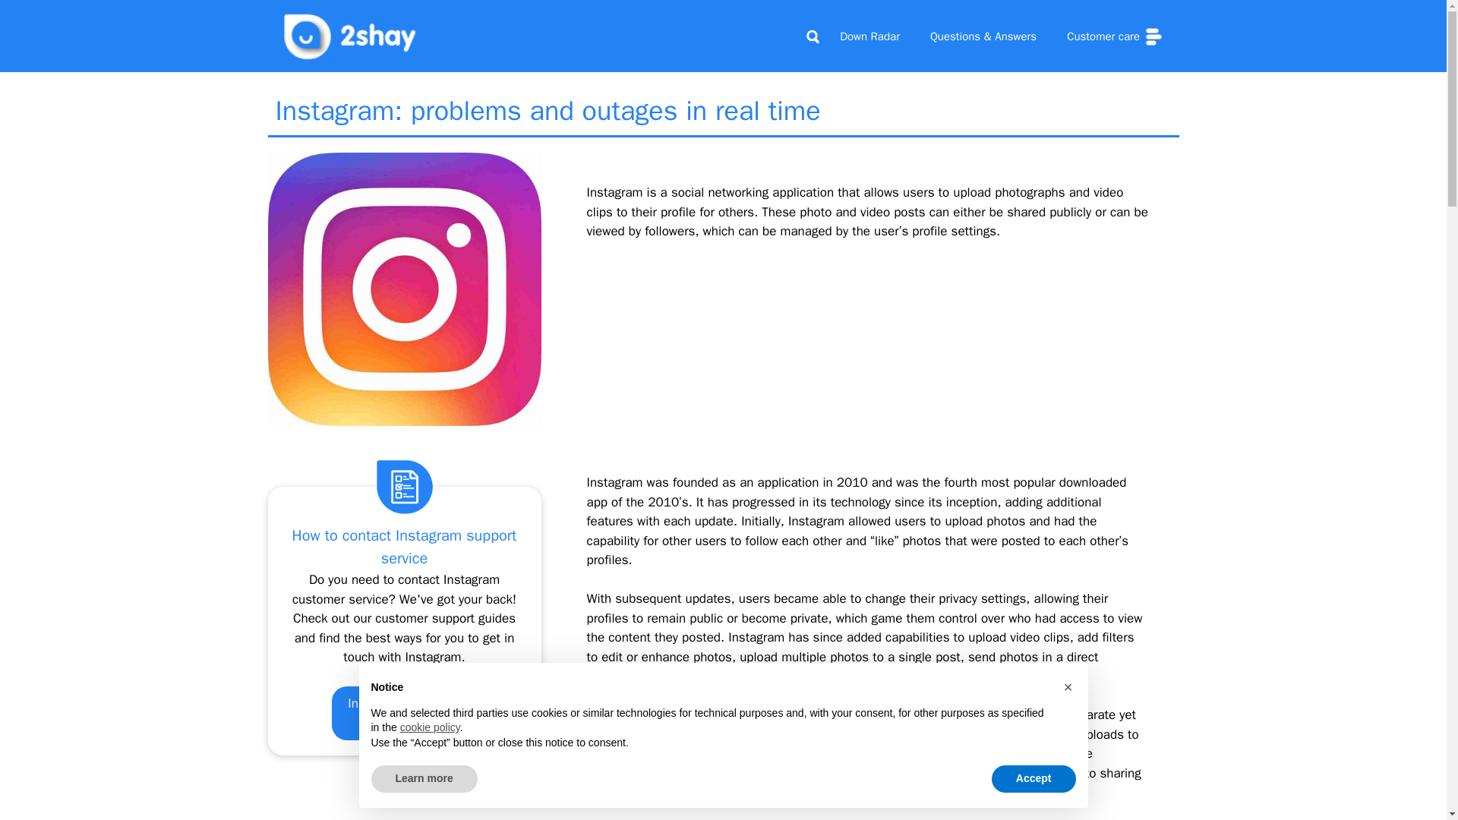 The height and width of the screenshot is (820, 1458). Describe the element at coordinates (403, 713) in the screenshot. I see `Instagram customer service` at that location.